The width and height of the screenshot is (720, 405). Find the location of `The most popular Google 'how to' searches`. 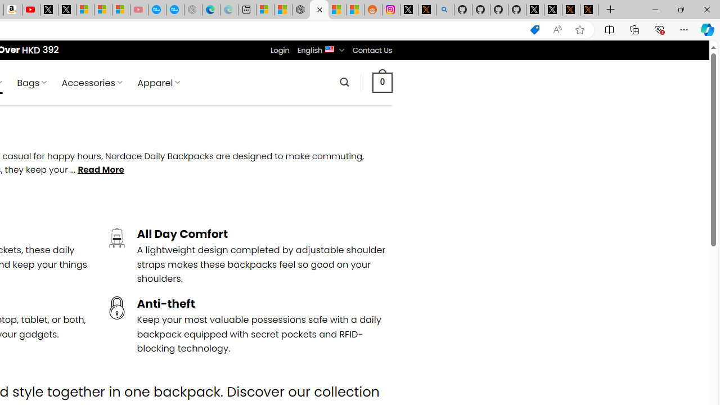

The most popular Google 'how to' searches is located at coordinates (174, 10).